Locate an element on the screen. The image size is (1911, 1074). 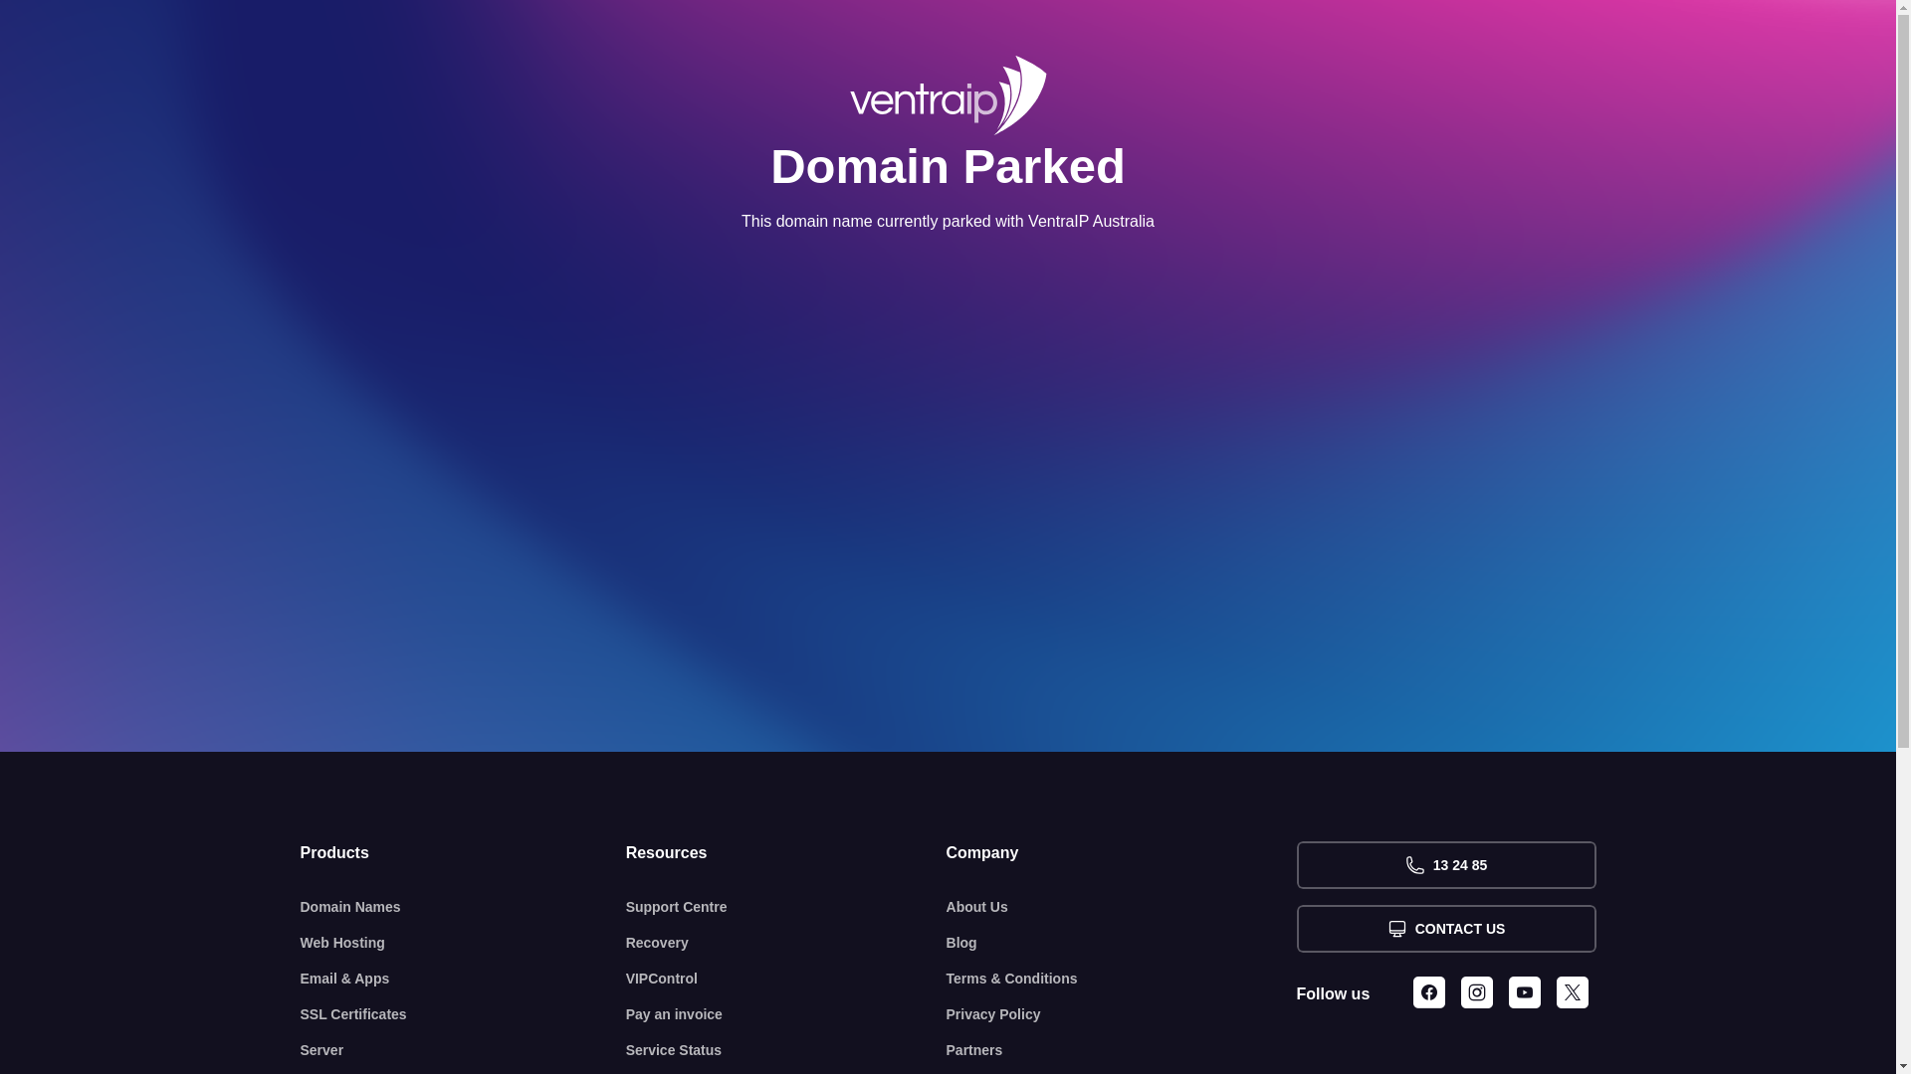
CONTACT US is located at coordinates (1445, 929).